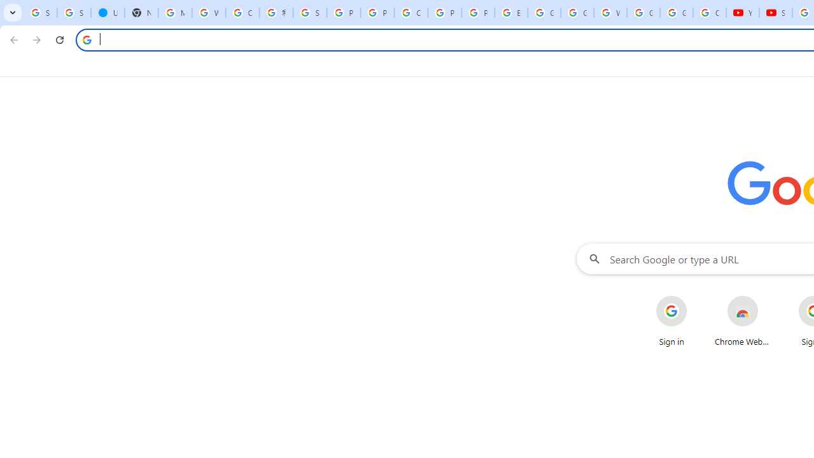 Image resolution: width=814 pixels, height=458 pixels. I want to click on Search icon, so click(86, 39).